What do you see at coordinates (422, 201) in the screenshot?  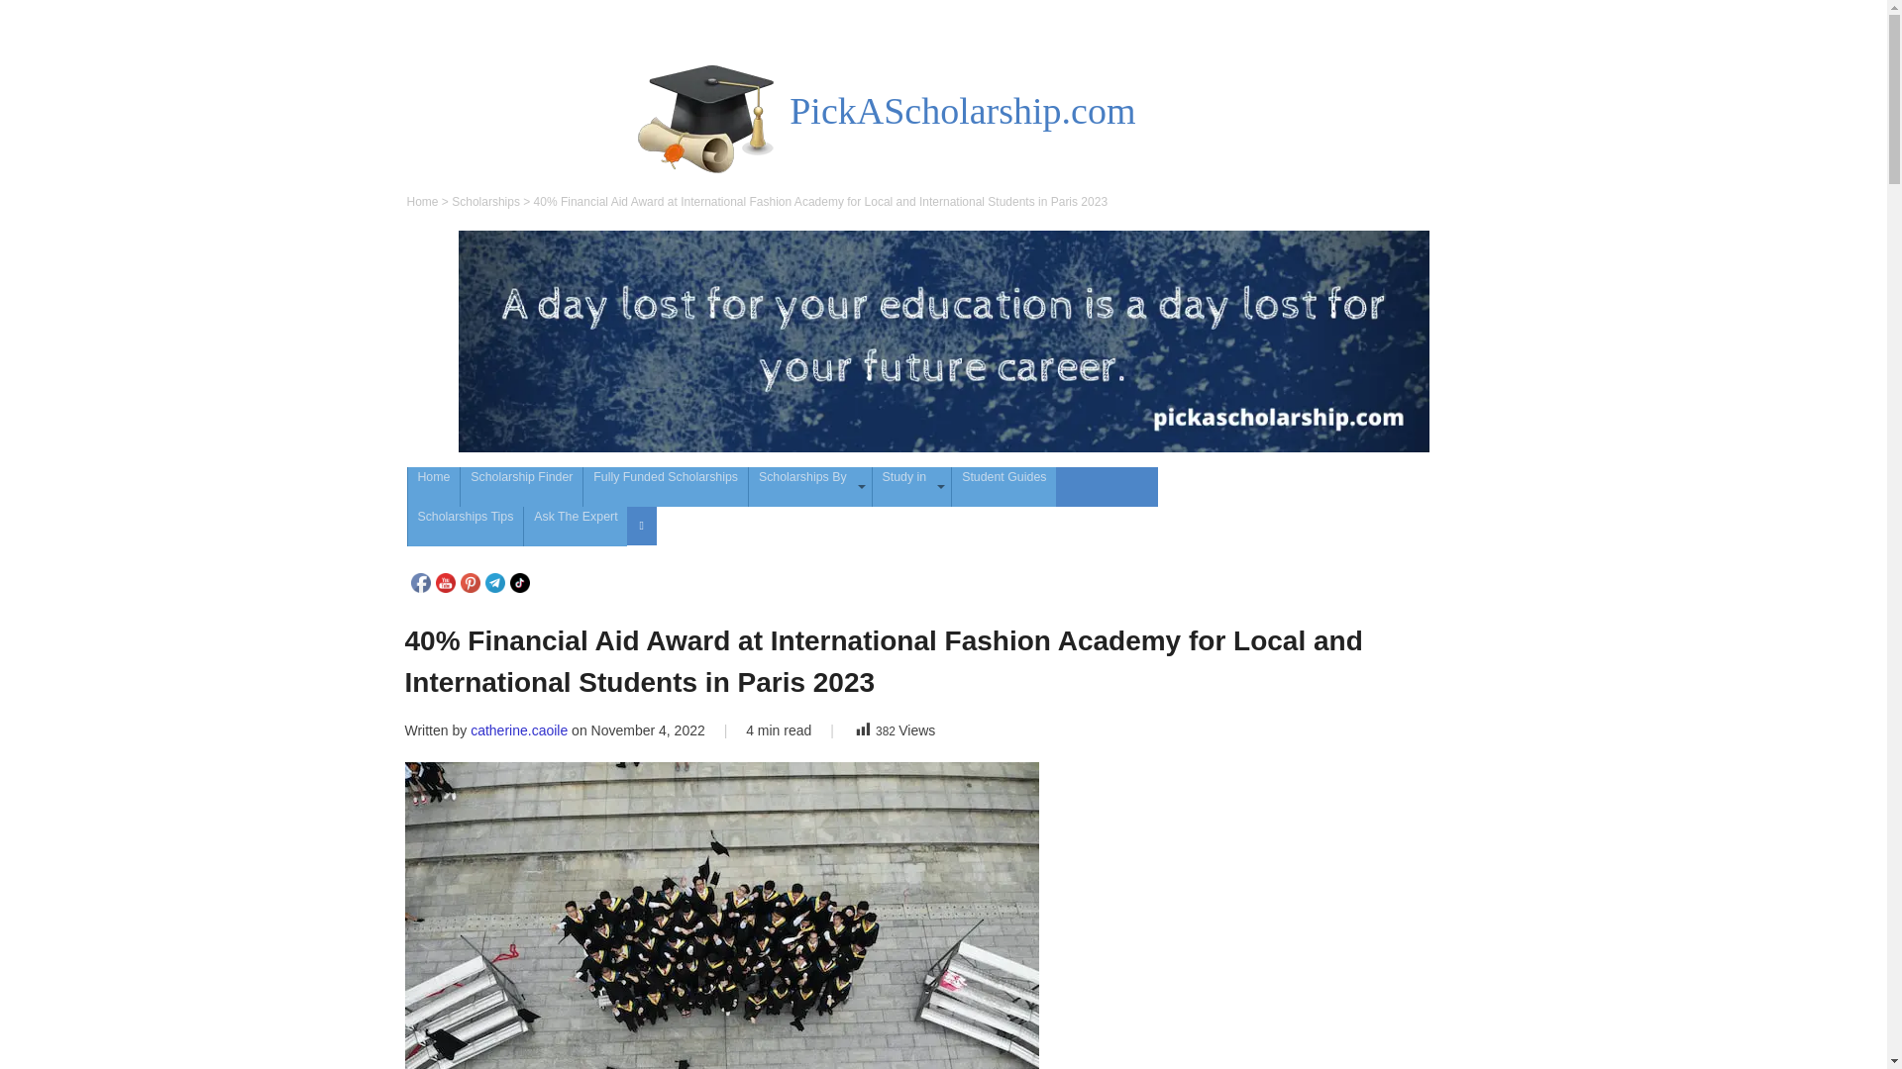 I see `Home` at bounding box center [422, 201].